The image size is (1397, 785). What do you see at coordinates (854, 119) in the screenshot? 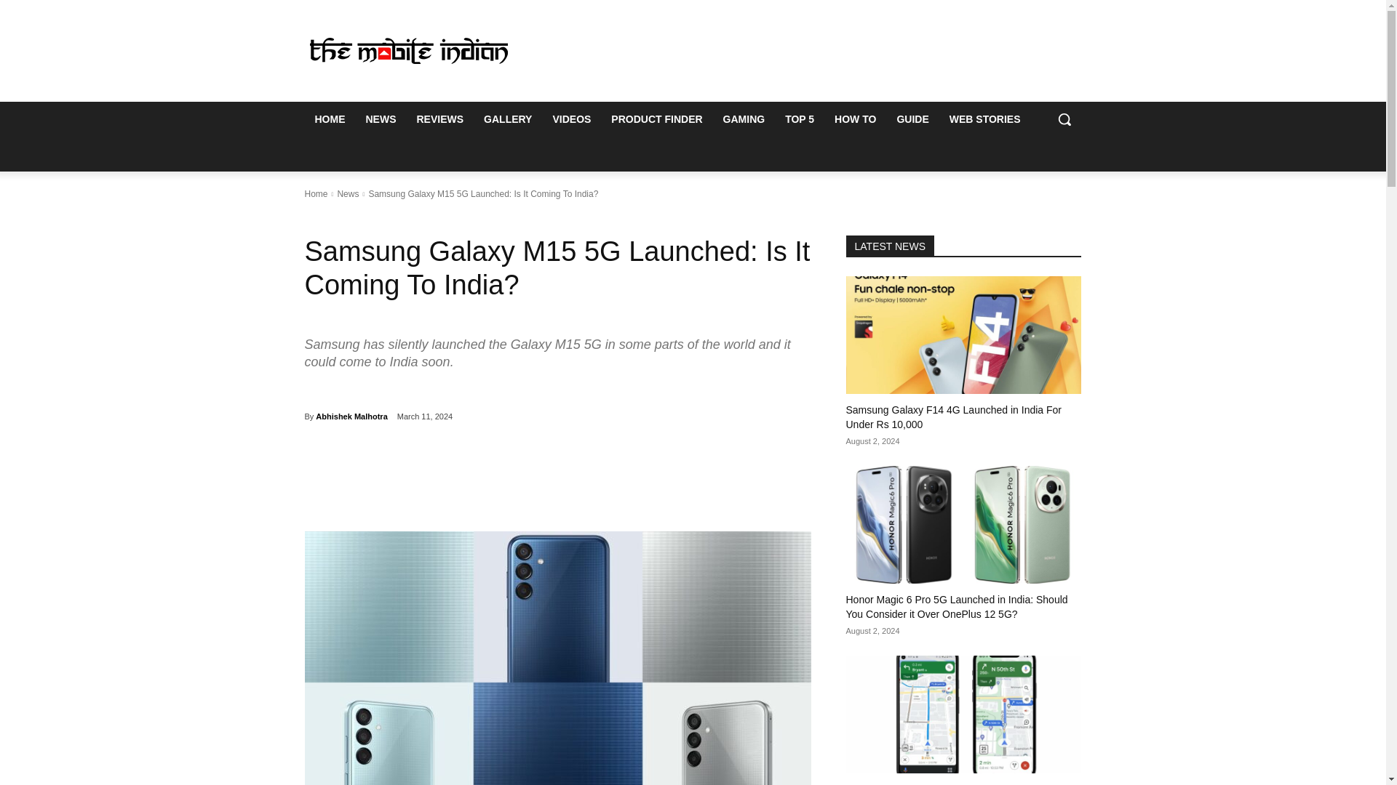
I see `HOW TO` at bounding box center [854, 119].